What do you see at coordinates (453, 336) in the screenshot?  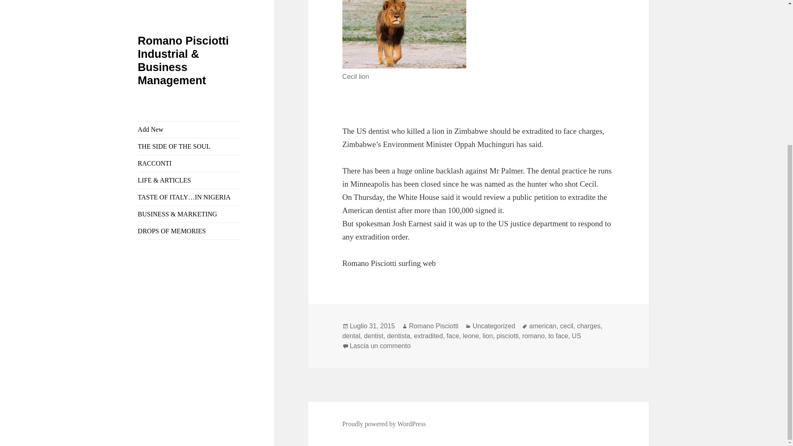 I see `face` at bounding box center [453, 336].